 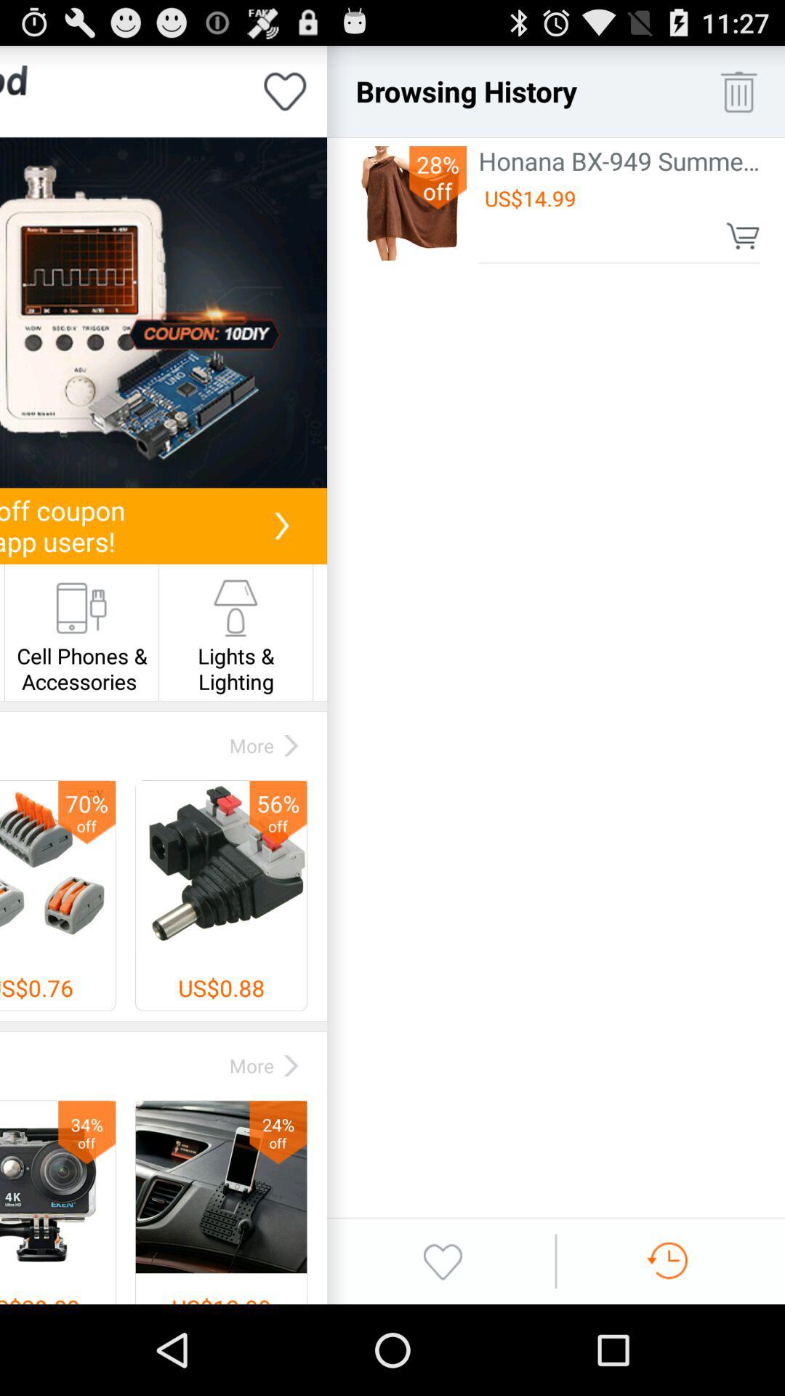 I want to click on open item above the join us will icon, so click(x=163, y=313).